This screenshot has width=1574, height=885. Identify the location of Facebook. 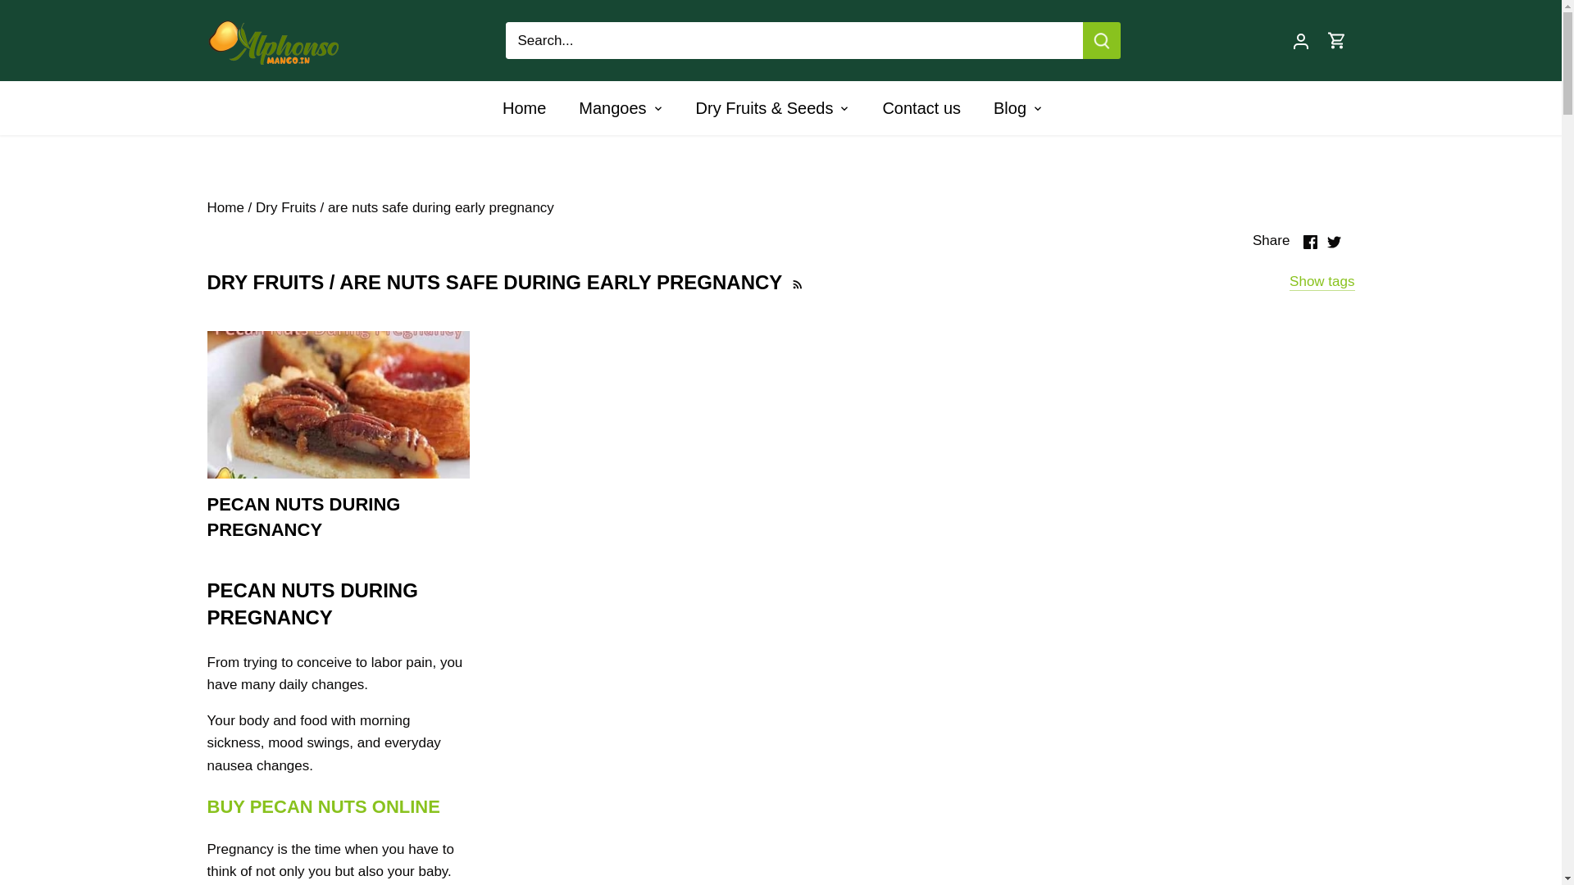
(1310, 242).